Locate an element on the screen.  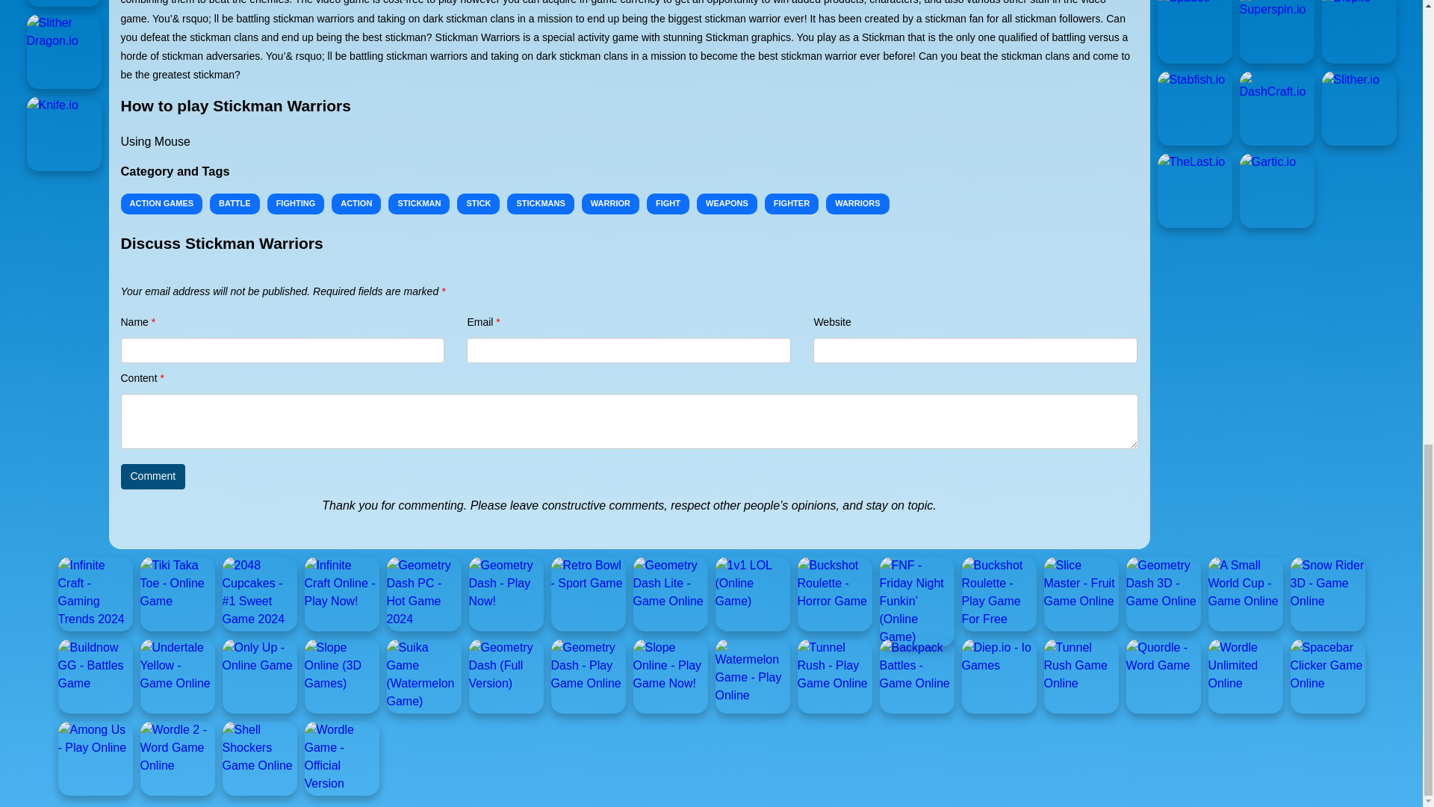
STICK is located at coordinates (478, 204).